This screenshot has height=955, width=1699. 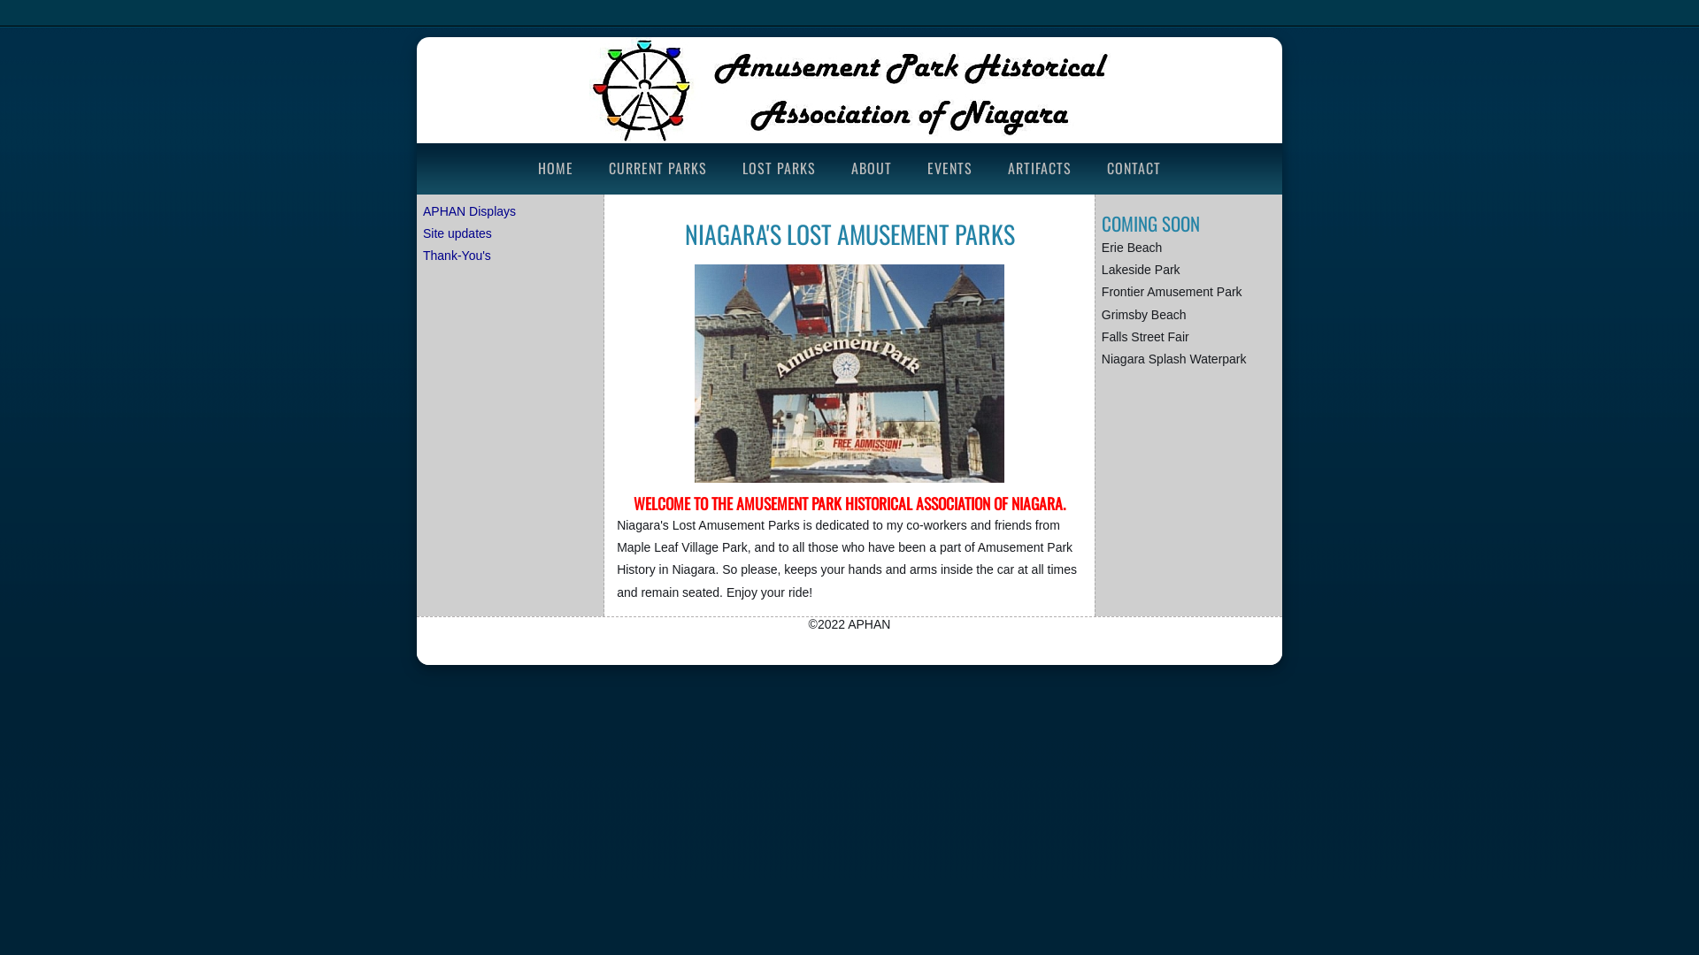 What do you see at coordinates (1040, 168) in the screenshot?
I see `ARTIFACTS` at bounding box center [1040, 168].